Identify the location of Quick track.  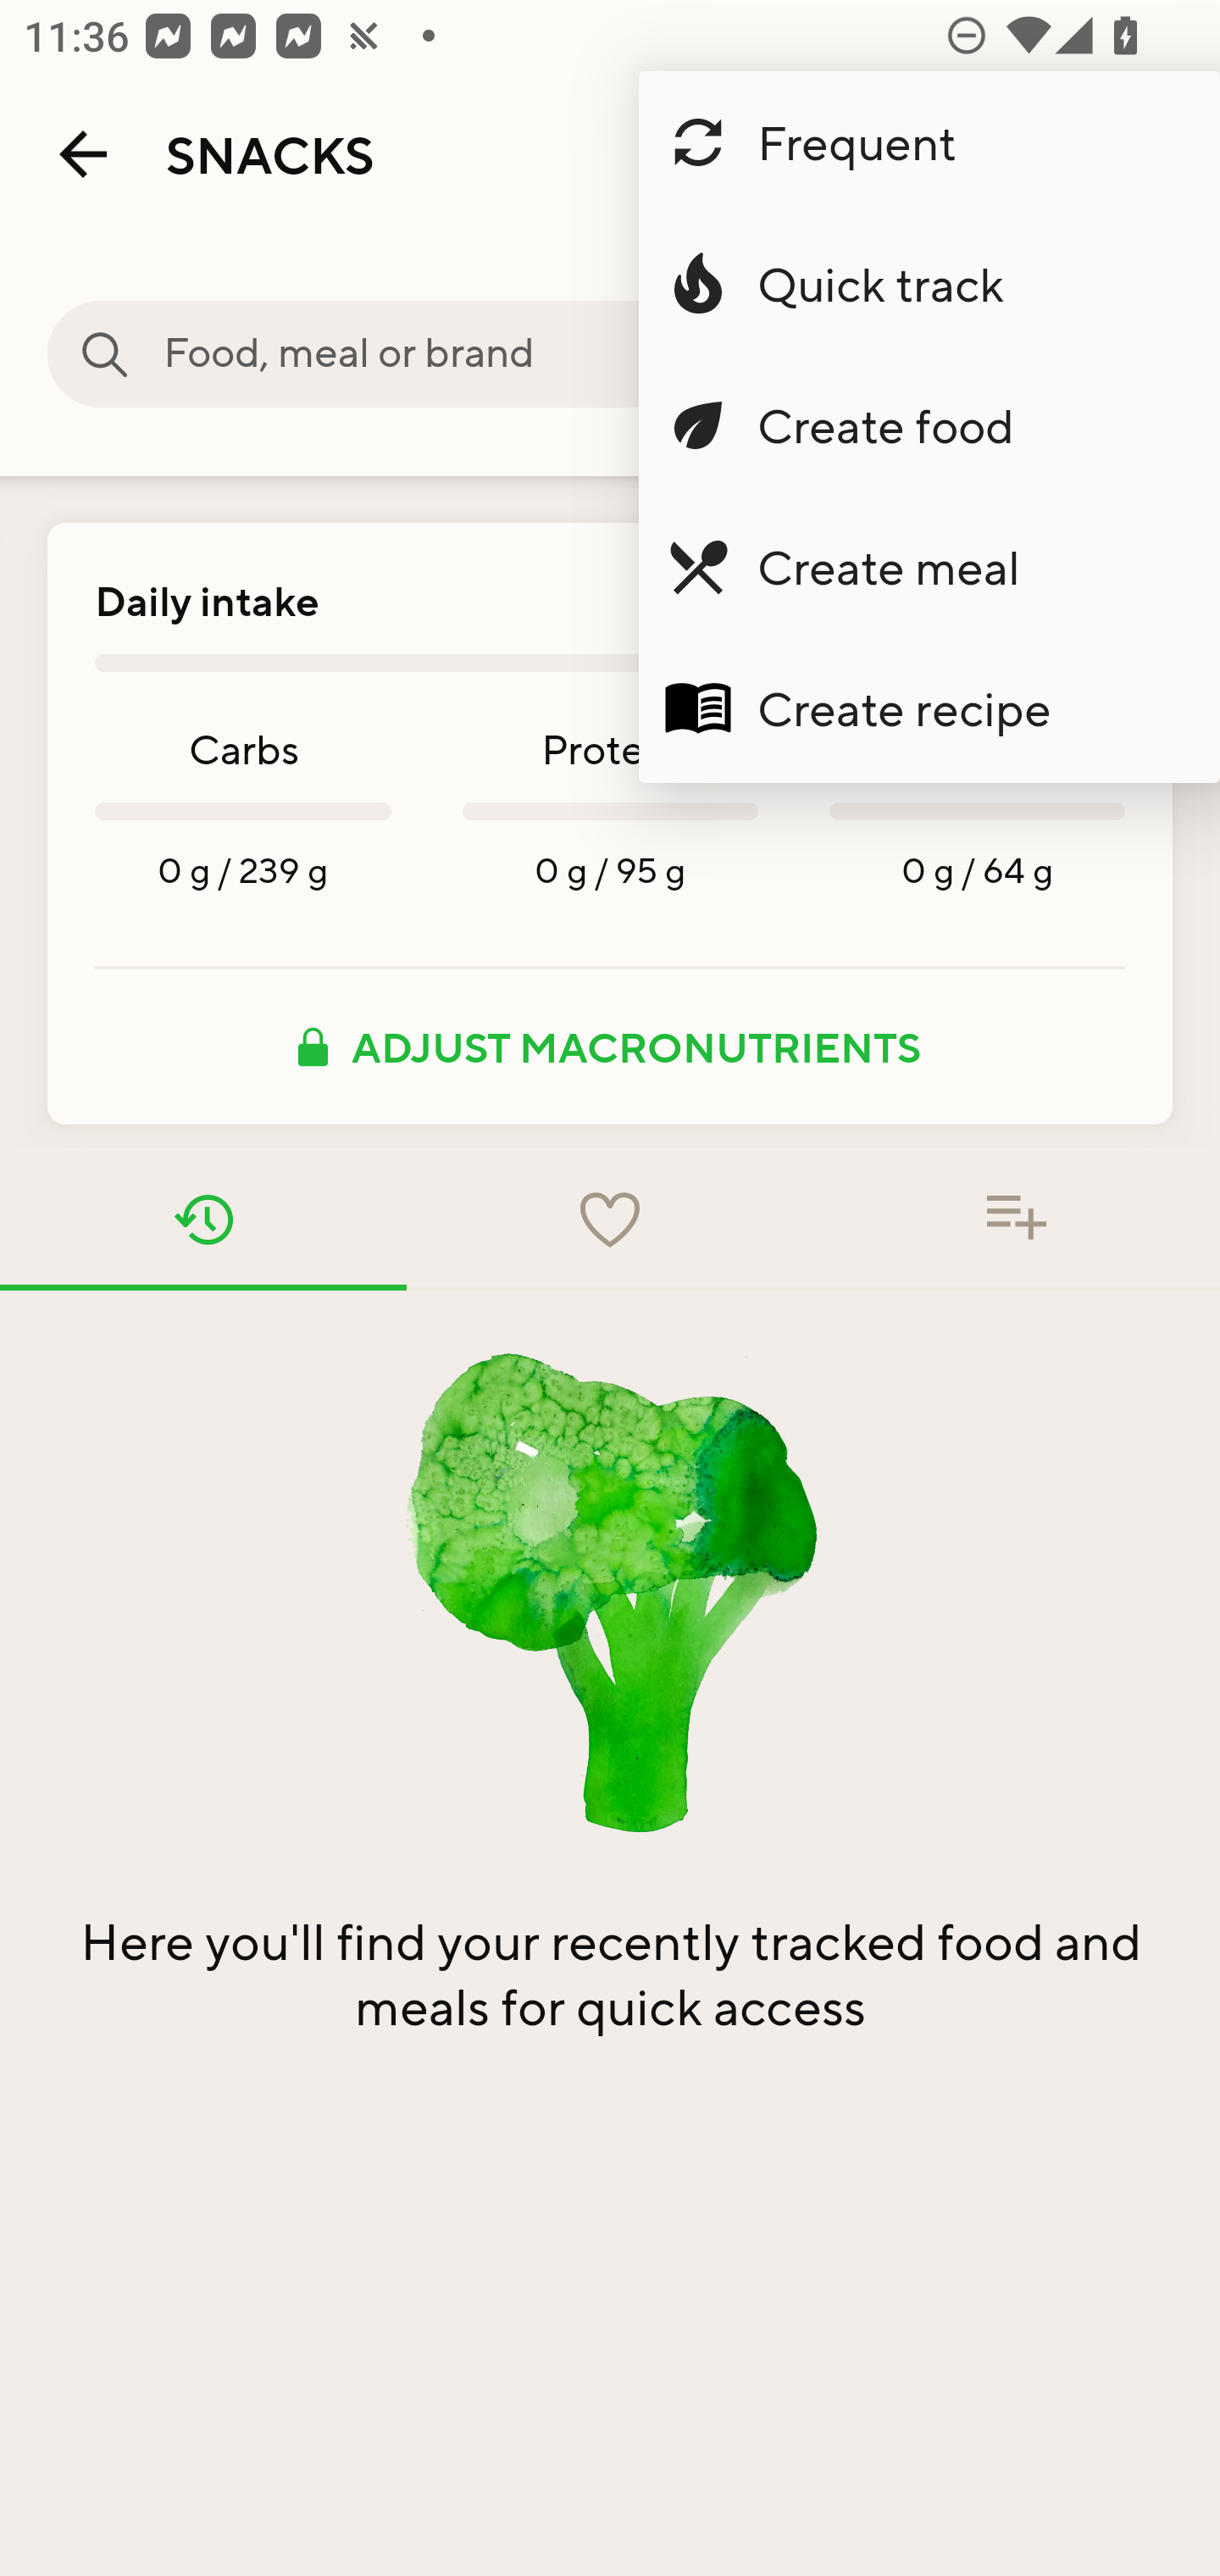
(929, 285).